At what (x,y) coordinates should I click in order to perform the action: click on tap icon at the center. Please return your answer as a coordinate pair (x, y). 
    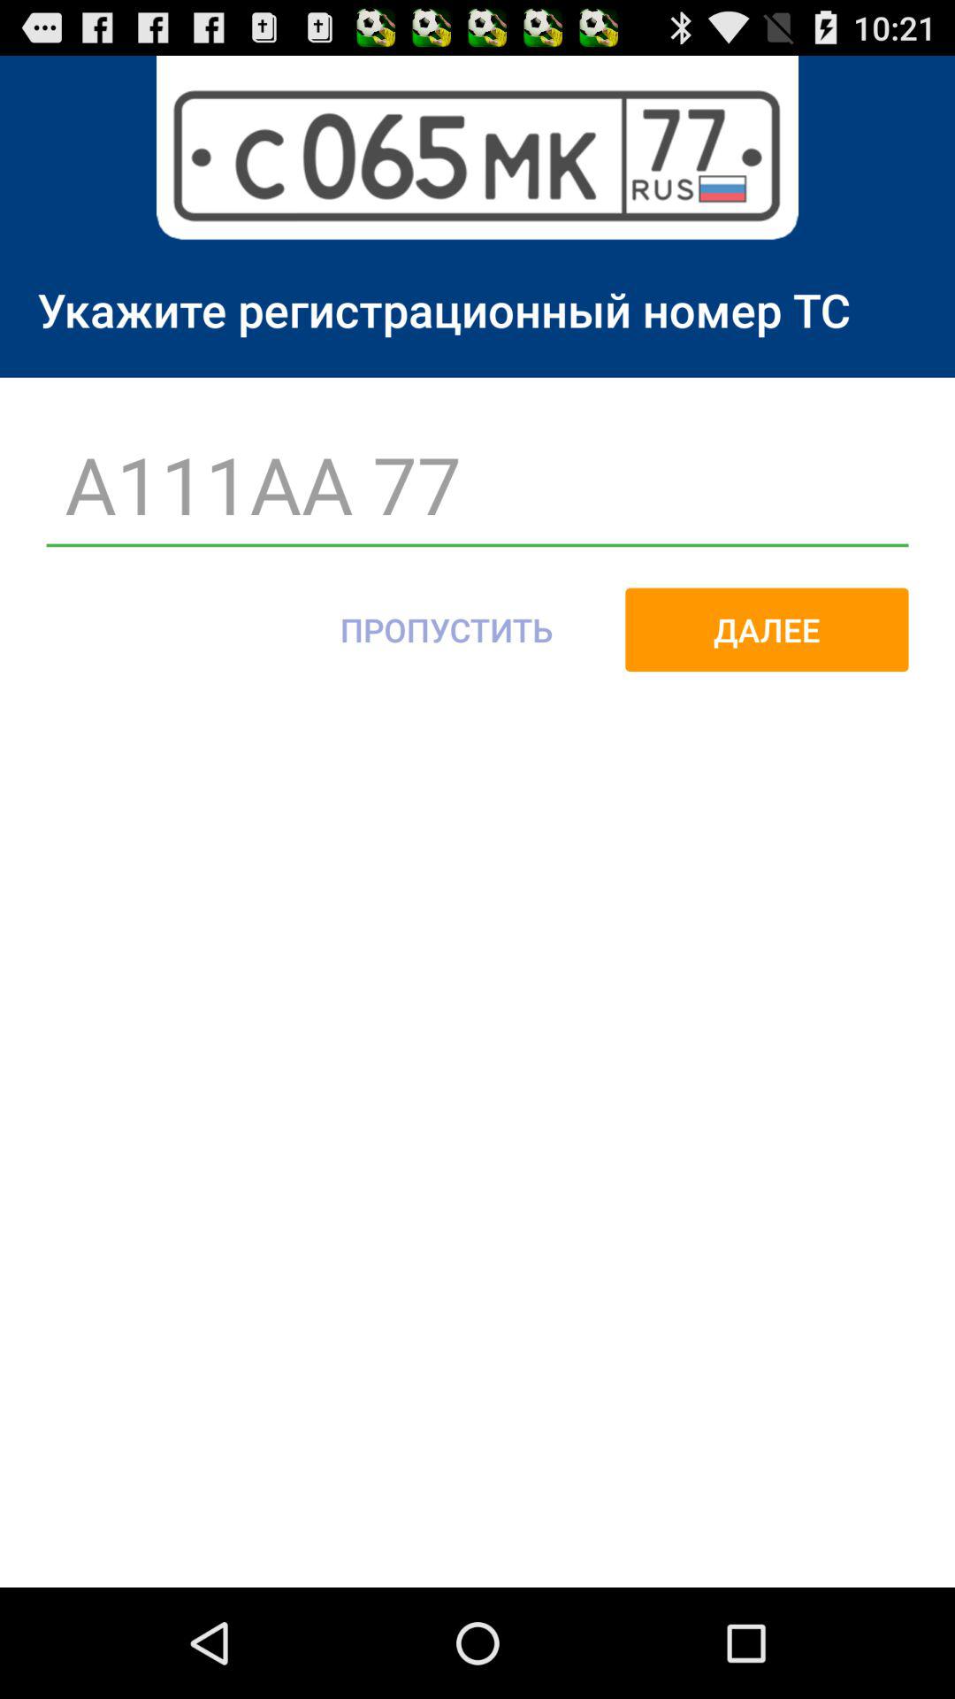
    Looking at the image, I should click on (446, 629).